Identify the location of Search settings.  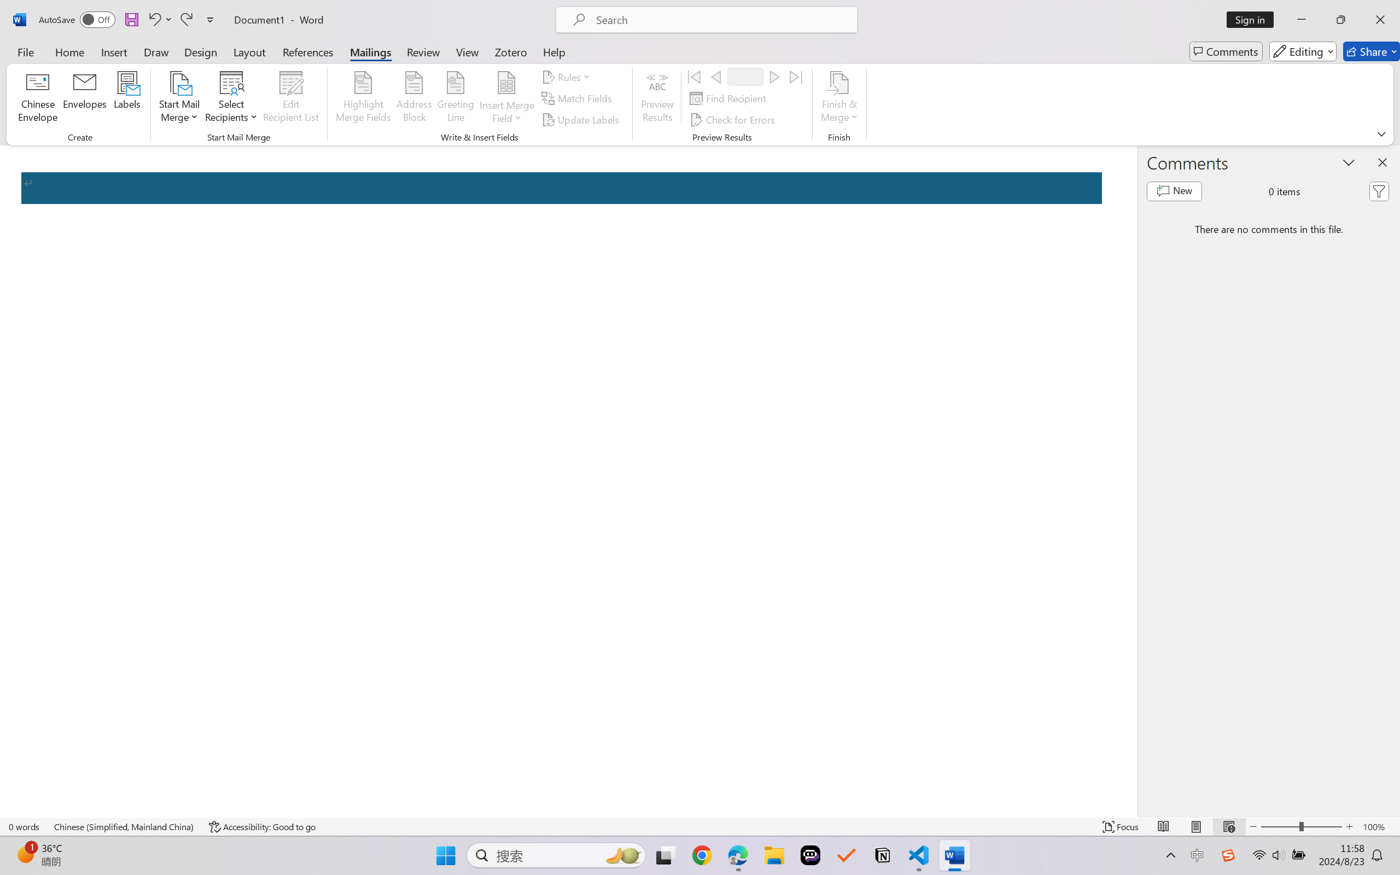
(708, 70).